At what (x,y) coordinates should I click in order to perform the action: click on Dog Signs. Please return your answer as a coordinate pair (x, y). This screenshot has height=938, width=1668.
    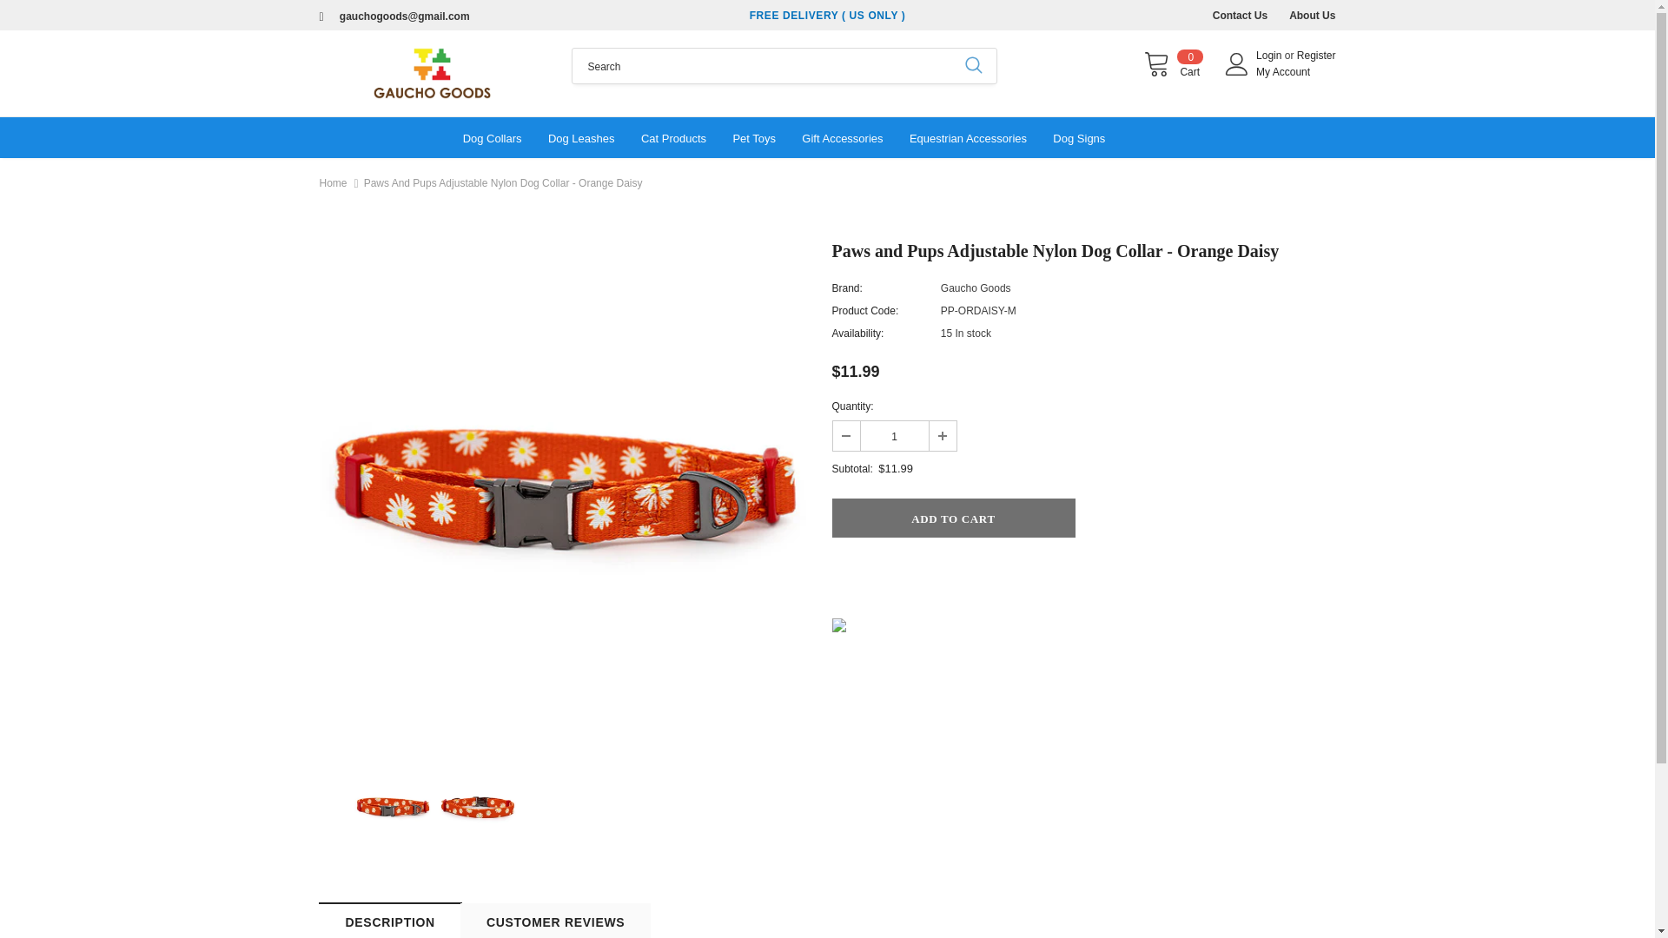
    Looking at the image, I should click on (1282, 71).